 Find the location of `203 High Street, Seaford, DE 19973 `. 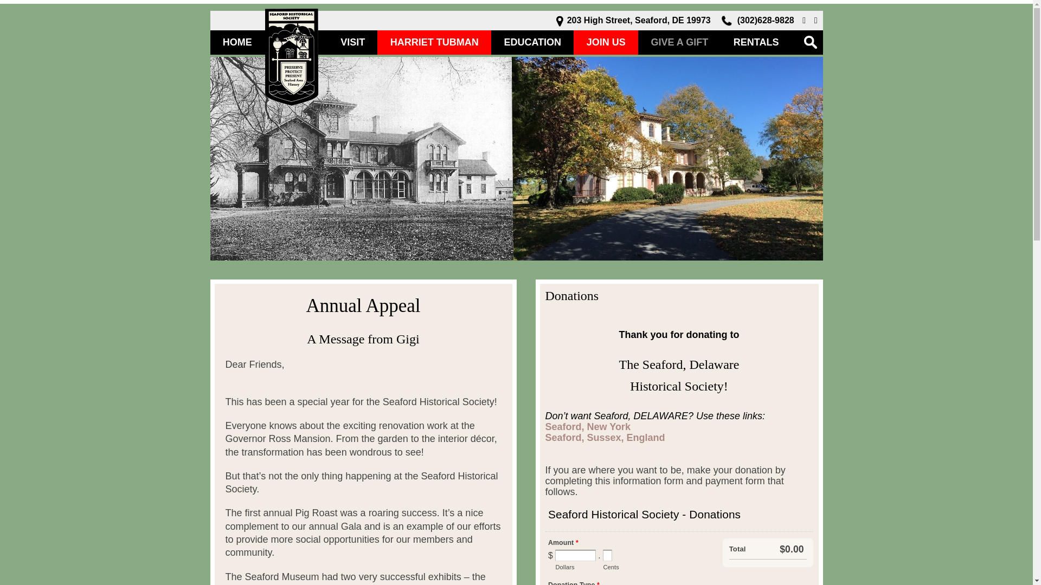

203 High Street, Seaford, DE 19973  is located at coordinates (634, 21).